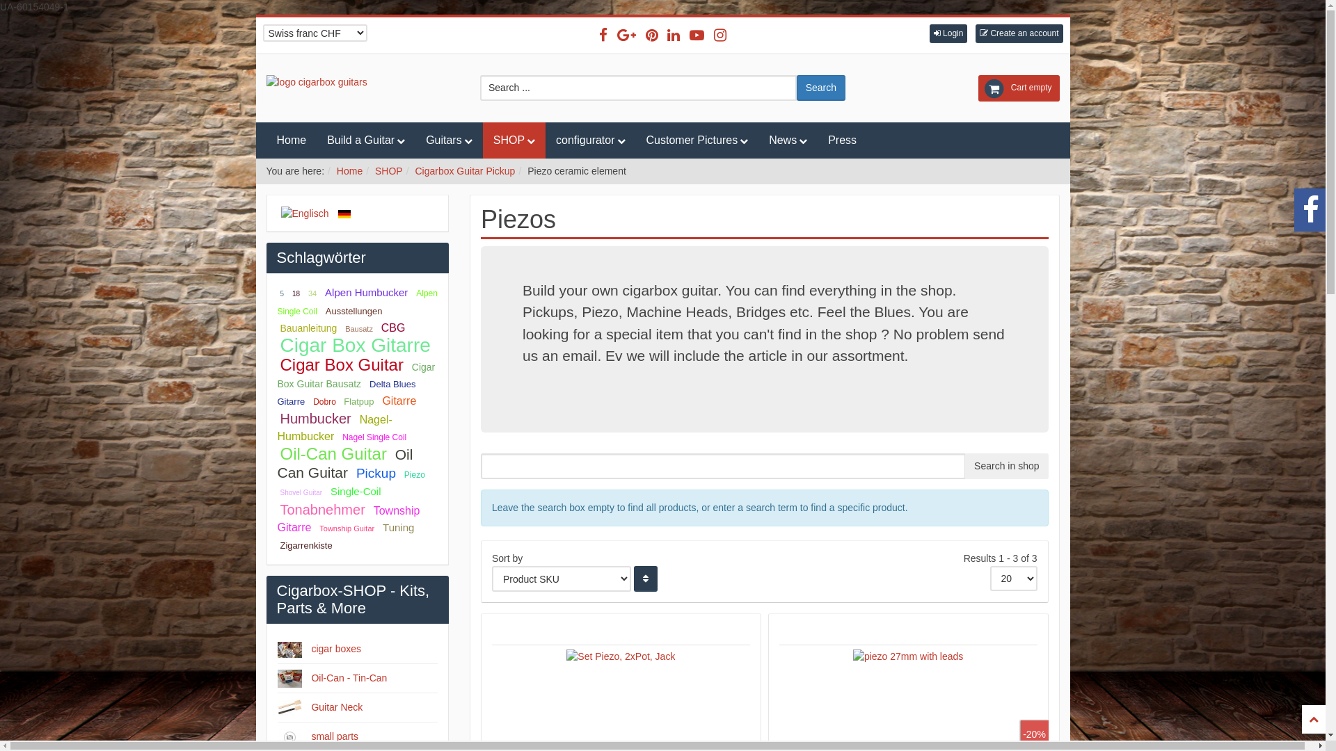 This screenshot has height=751, width=1336. Describe the element at coordinates (348, 519) in the screenshot. I see `Township Gitarre` at that location.